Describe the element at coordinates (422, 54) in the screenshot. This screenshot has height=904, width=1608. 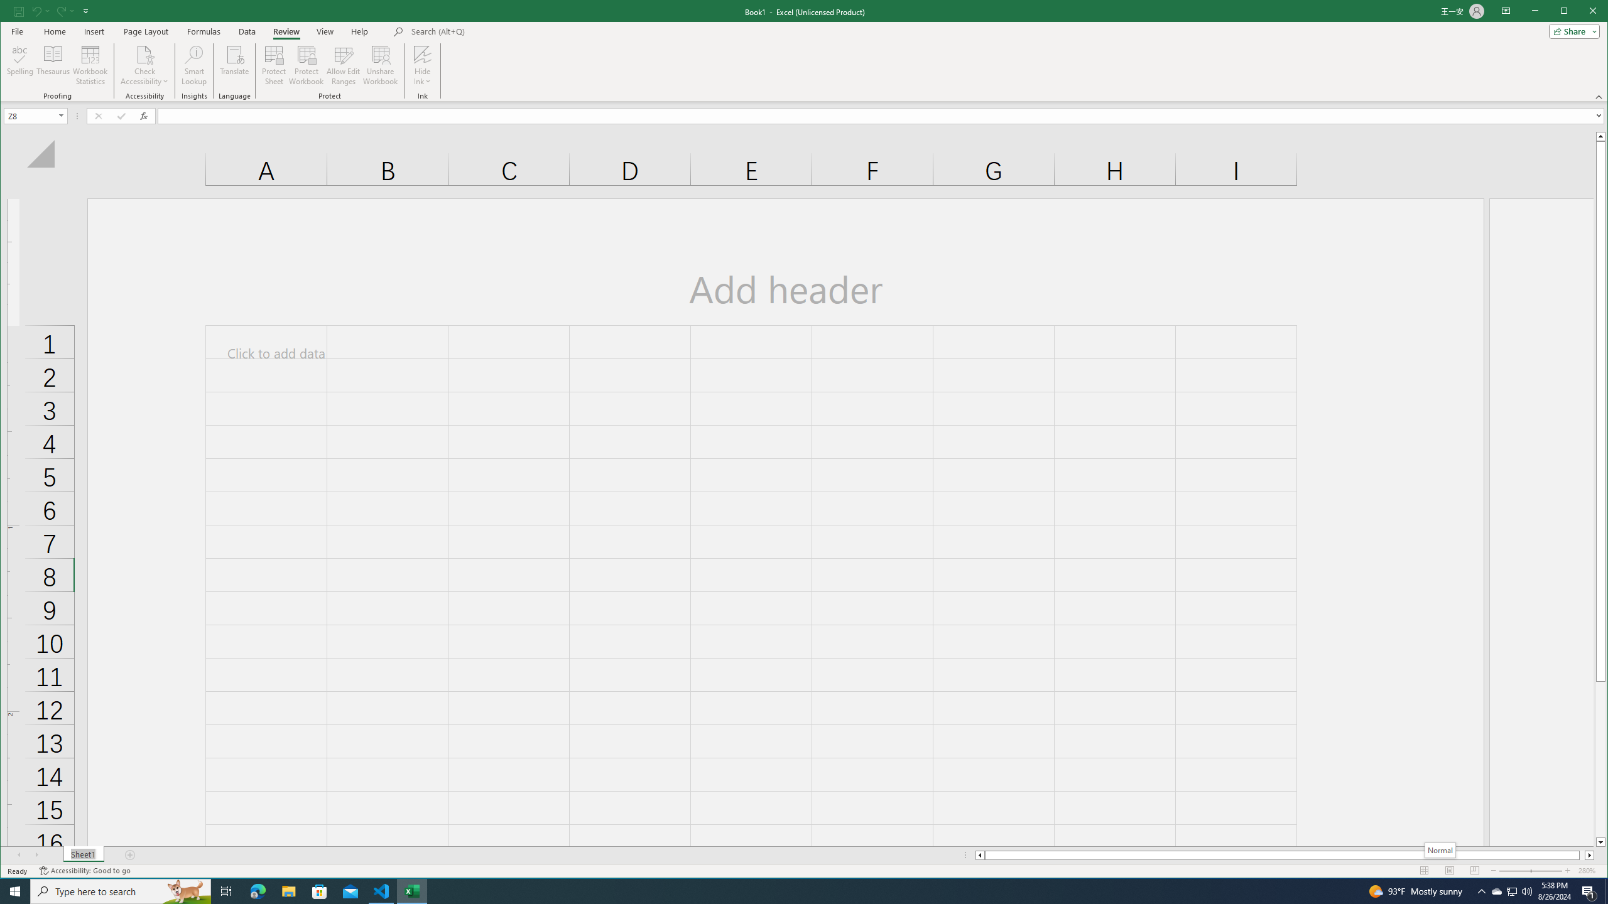
I see `Search highlights icon opens search home window` at that location.